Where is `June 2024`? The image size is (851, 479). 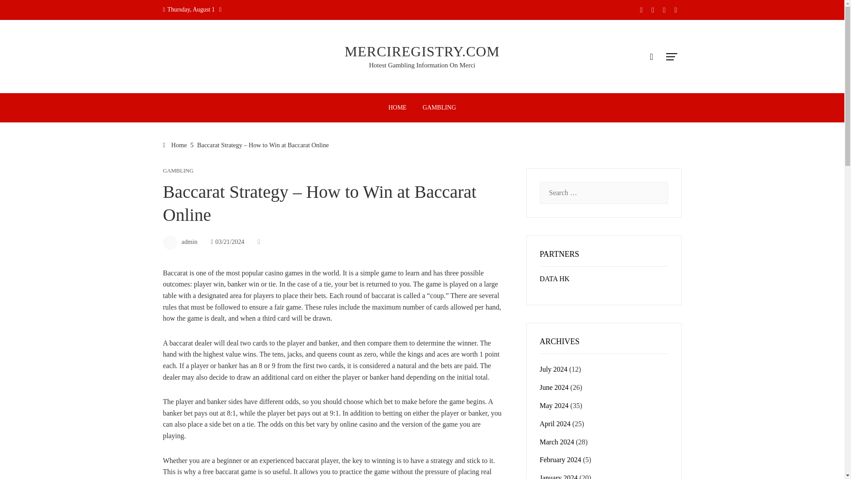 June 2024 is located at coordinates (554, 388).